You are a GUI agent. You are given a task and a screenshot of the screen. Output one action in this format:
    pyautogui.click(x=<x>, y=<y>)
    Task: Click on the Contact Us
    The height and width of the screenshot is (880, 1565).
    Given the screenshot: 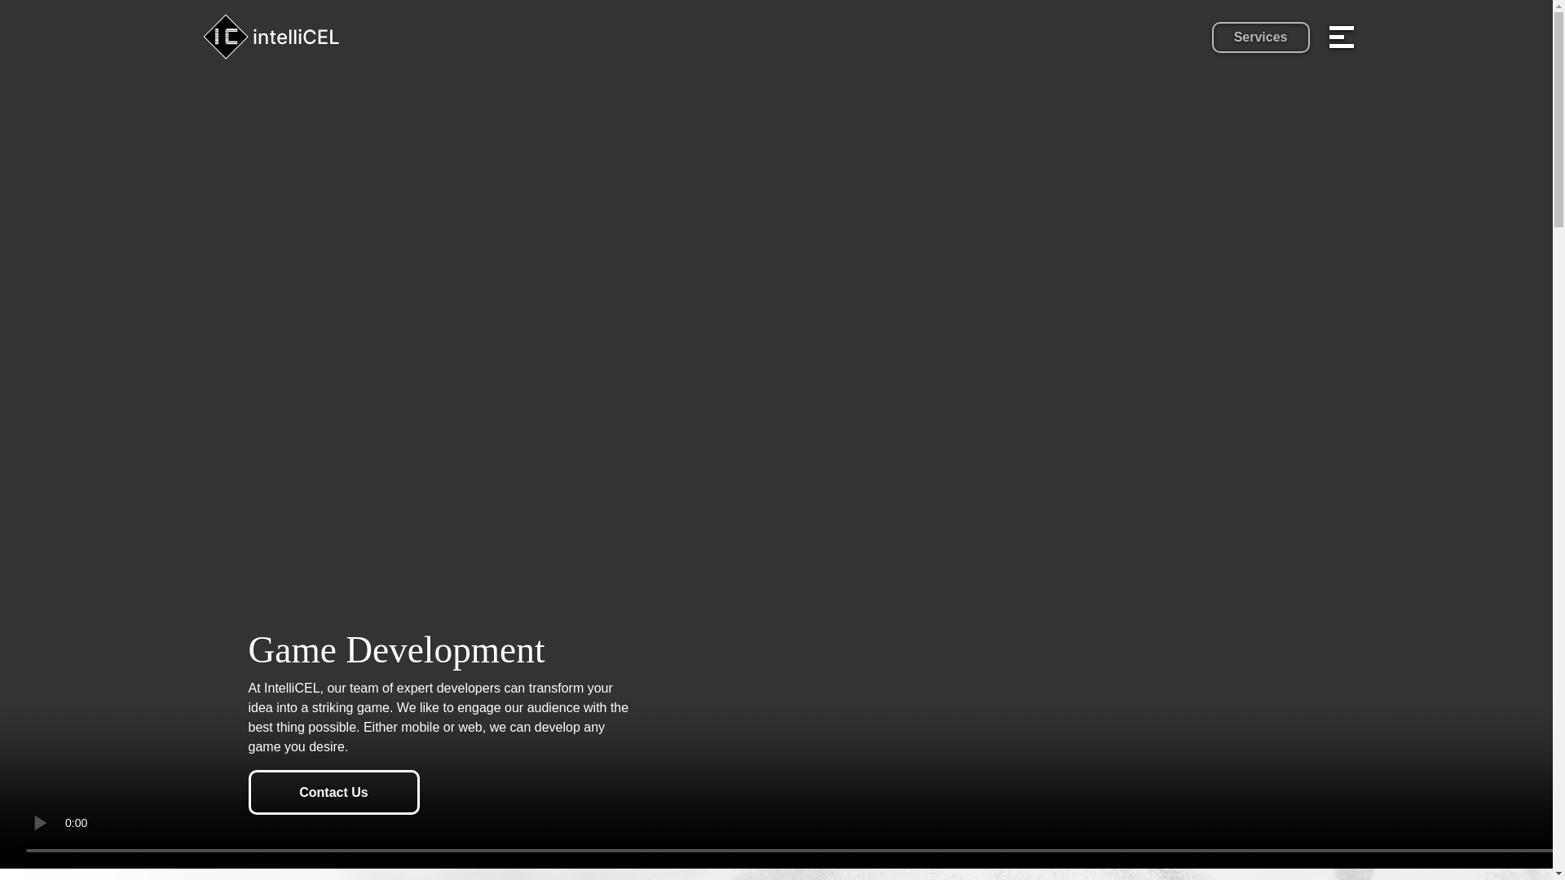 What is the action you would take?
    pyautogui.click(x=333, y=792)
    